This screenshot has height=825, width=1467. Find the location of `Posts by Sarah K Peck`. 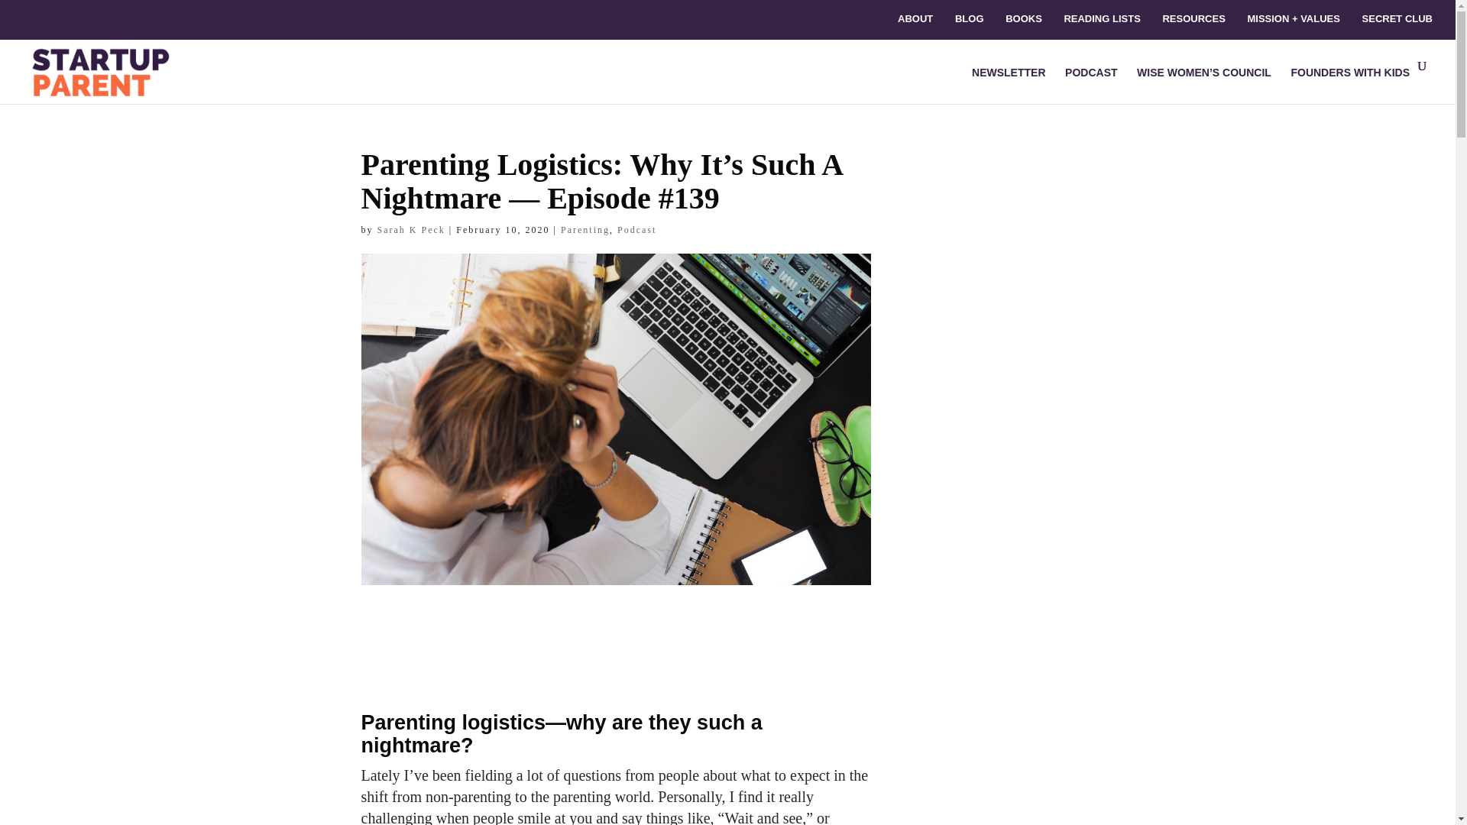

Posts by Sarah K Peck is located at coordinates (411, 229).